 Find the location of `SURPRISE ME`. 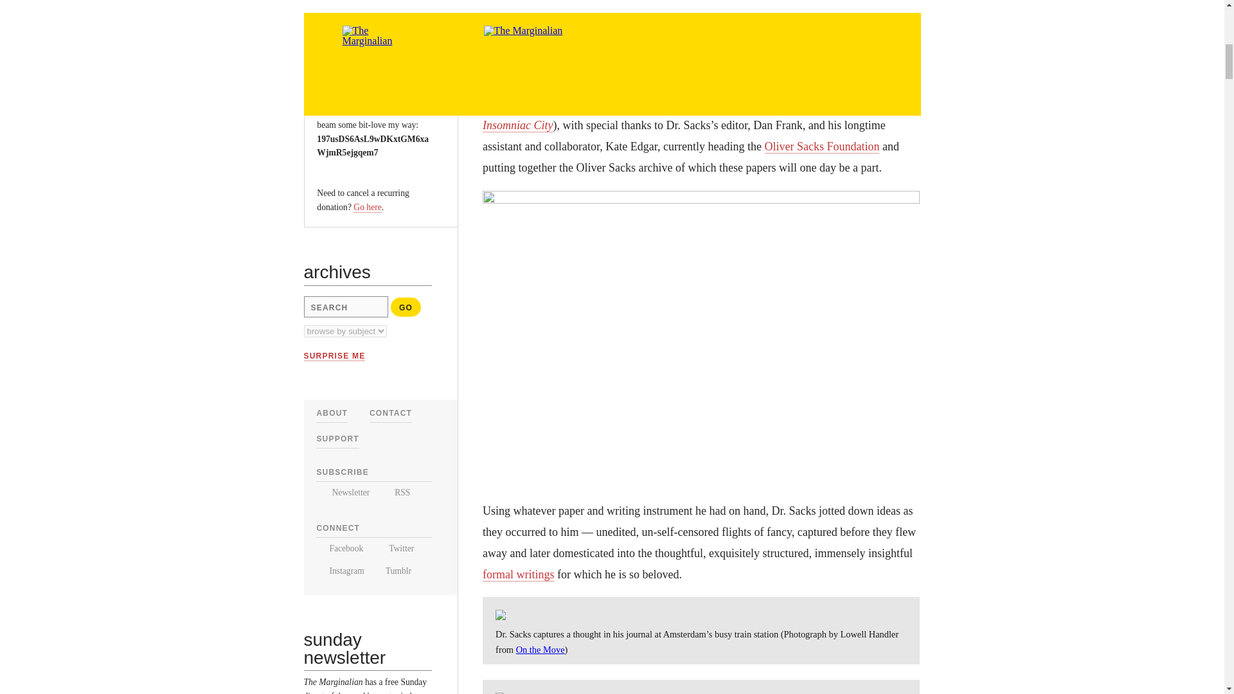

SURPRISE ME is located at coordinates (334, 356).